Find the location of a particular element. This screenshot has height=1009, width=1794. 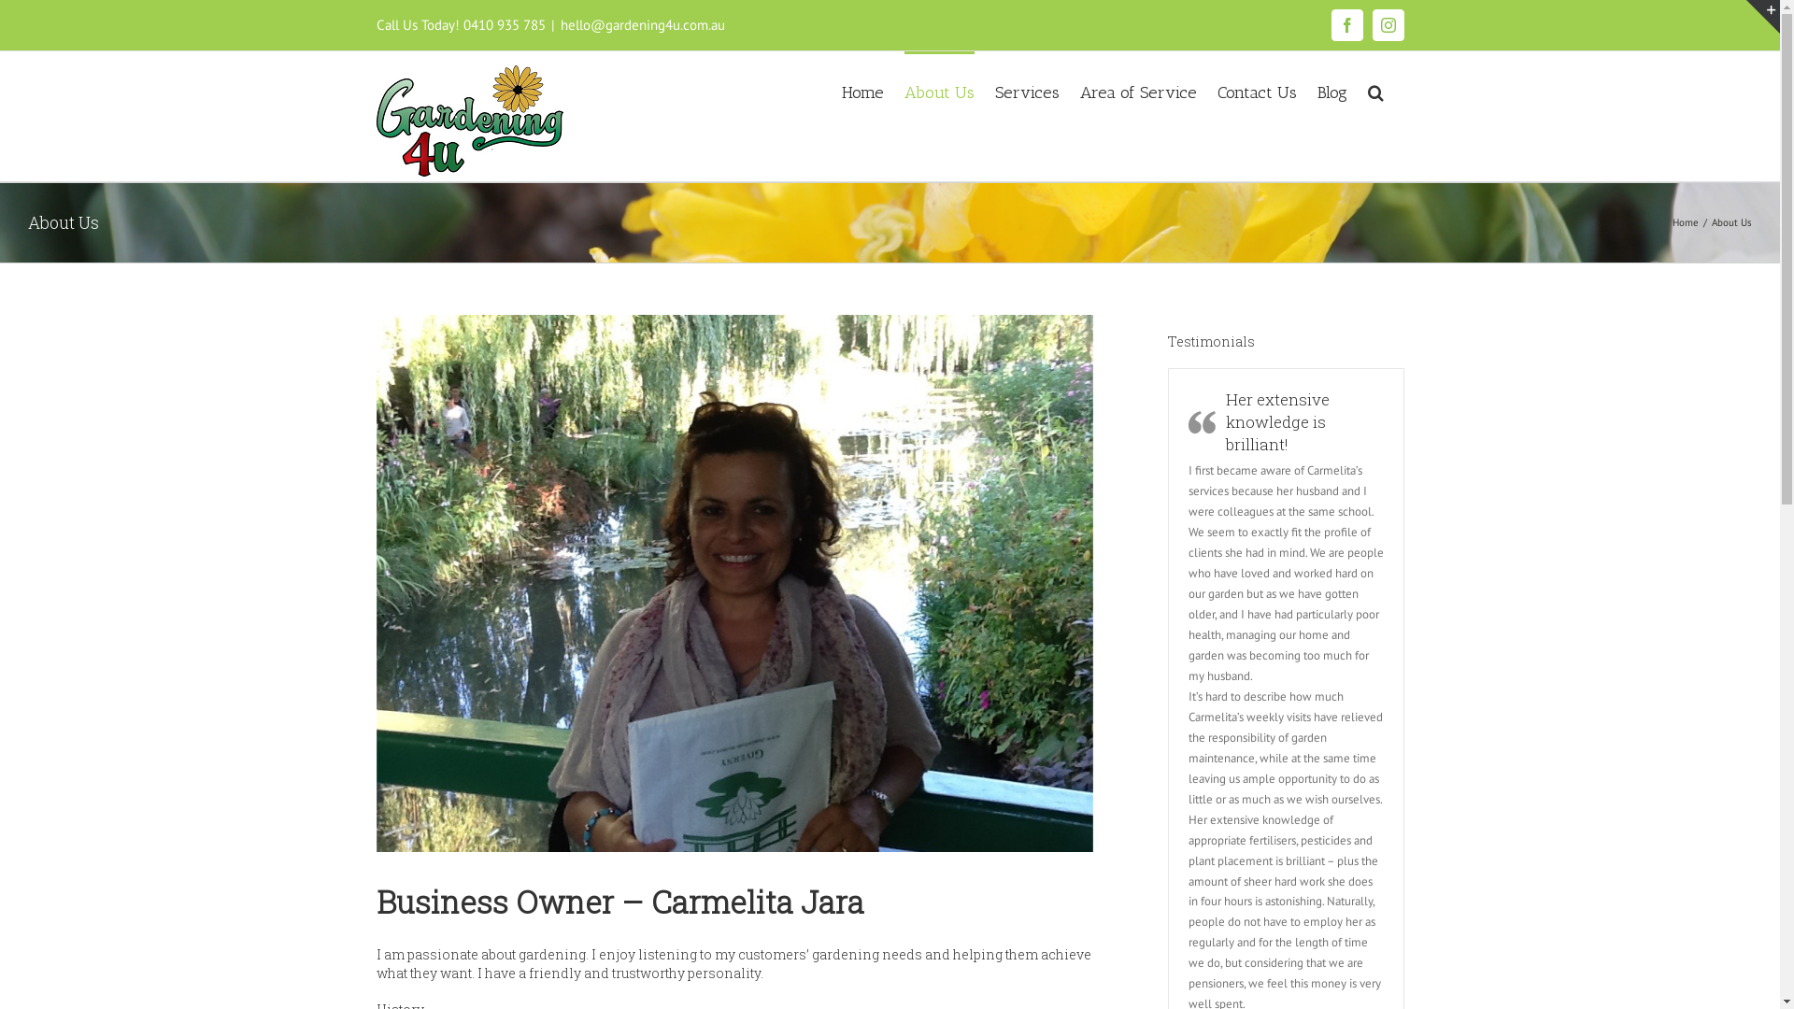

instagram is located at coordinates (1388, 25).